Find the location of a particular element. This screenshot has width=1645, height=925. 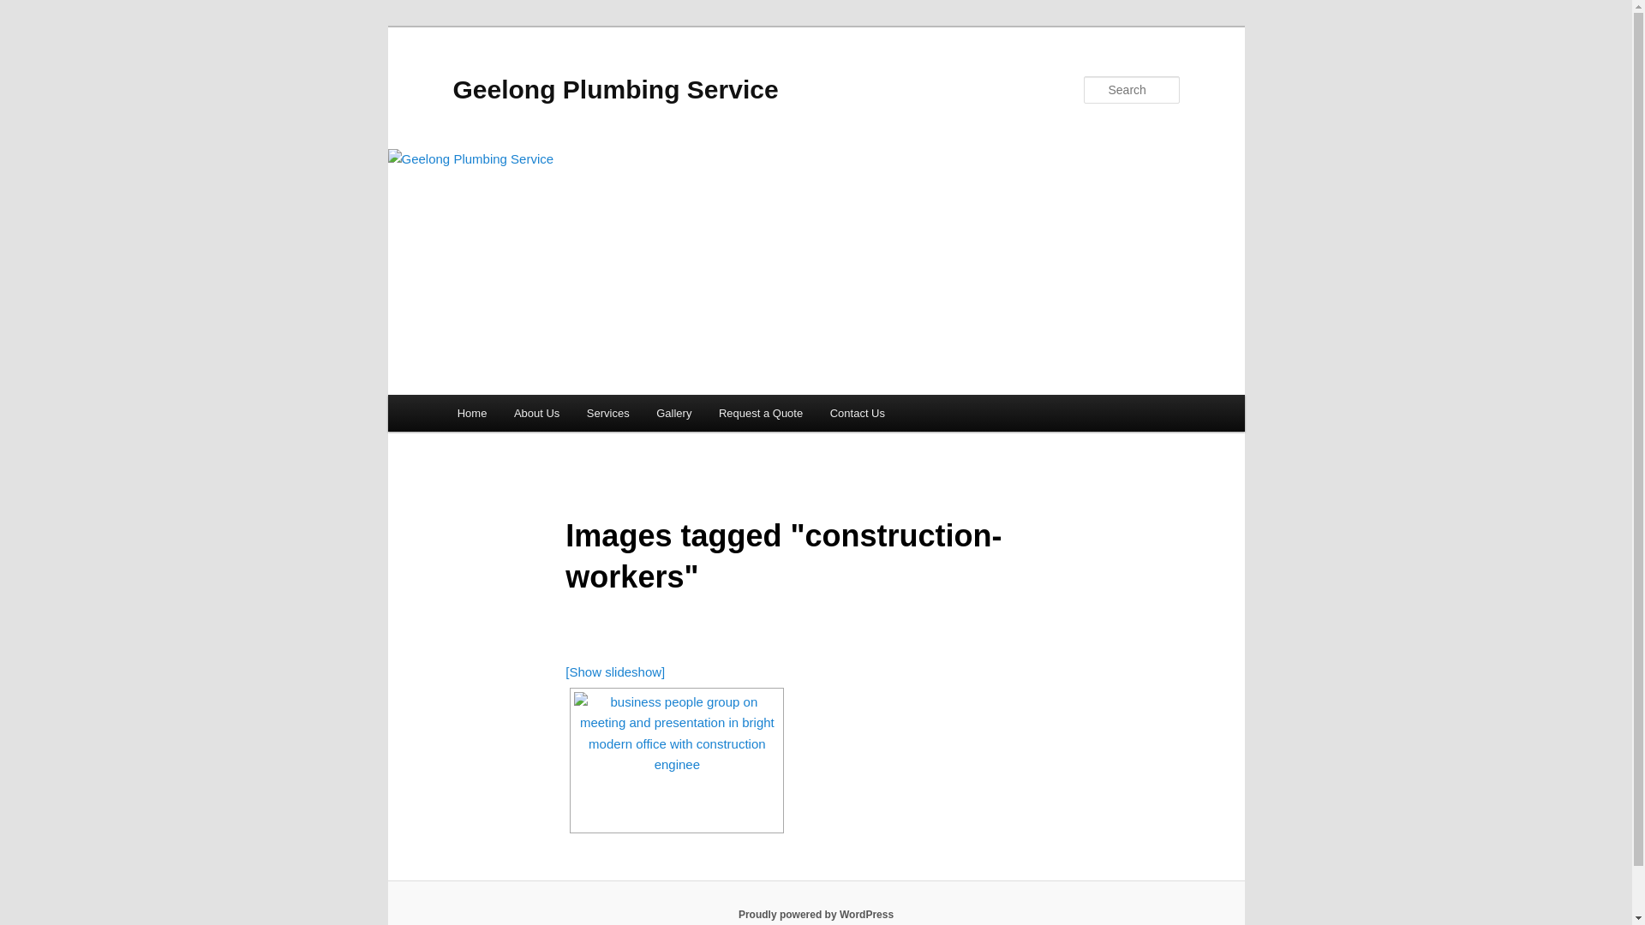

Services is located at coordinates (608, 413).